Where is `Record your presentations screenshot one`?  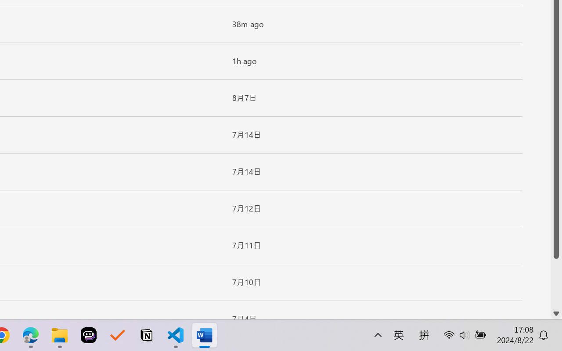
Record your presentations screenshot one is located at coordinates (462, 231).